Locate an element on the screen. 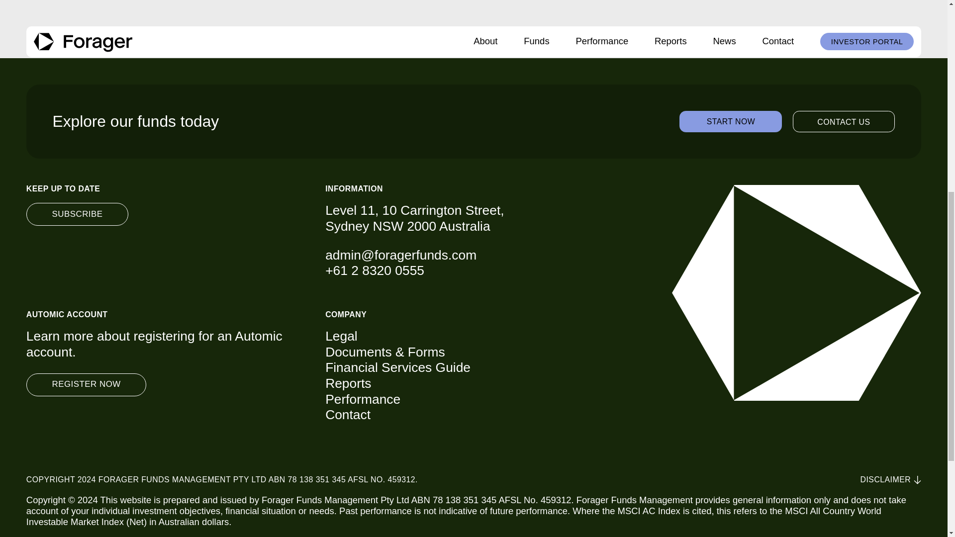 Image resolution: width=955 pixels, height=537 pixels. Legal is located at coordinates (454, 336).